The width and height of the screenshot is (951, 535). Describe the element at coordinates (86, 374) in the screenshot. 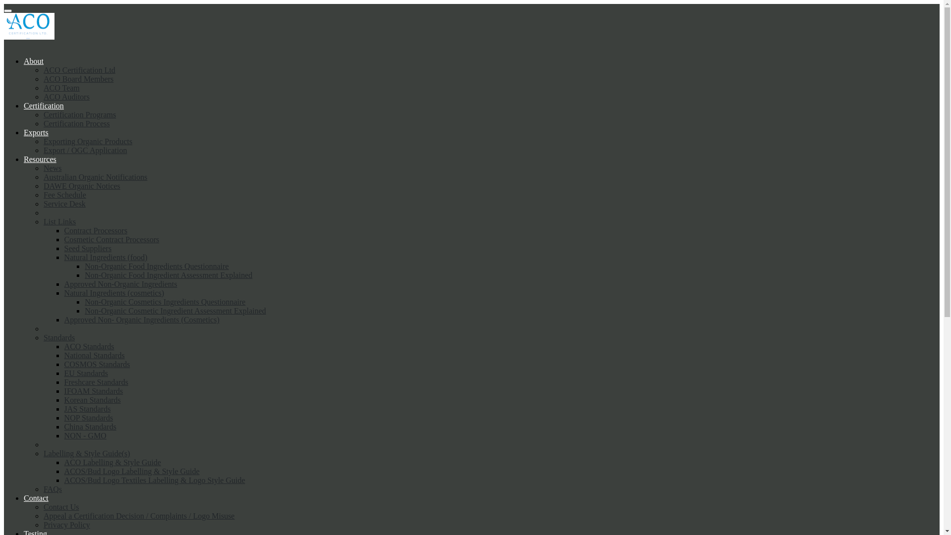

I see `EU Standards` at that location.